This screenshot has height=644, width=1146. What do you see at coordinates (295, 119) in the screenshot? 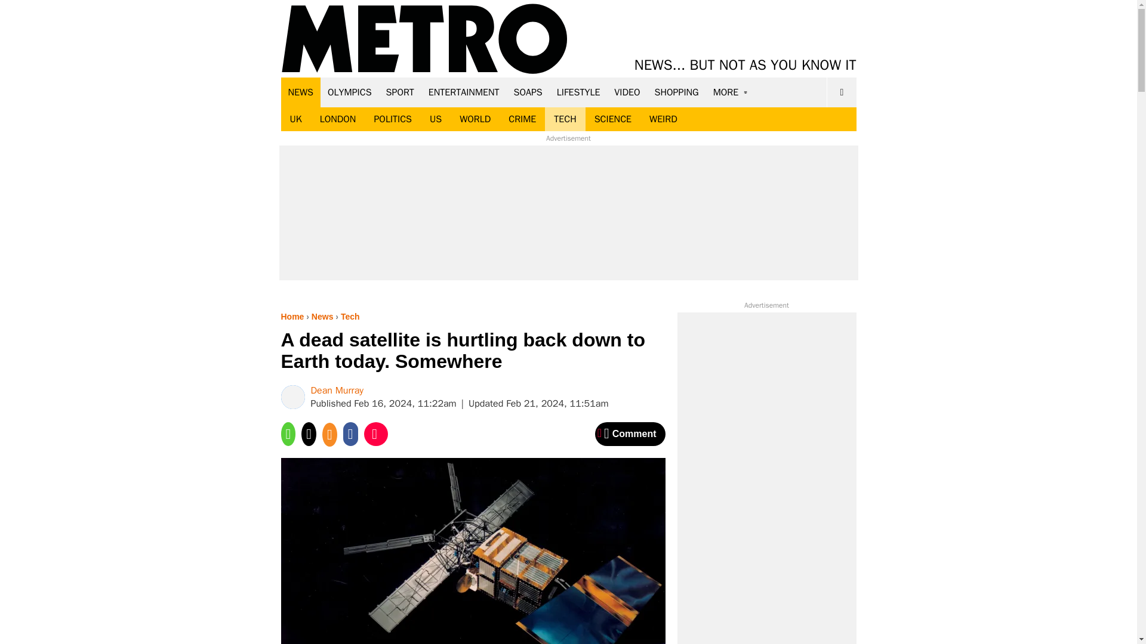
I see `UK` at bounding box center [295, 119].